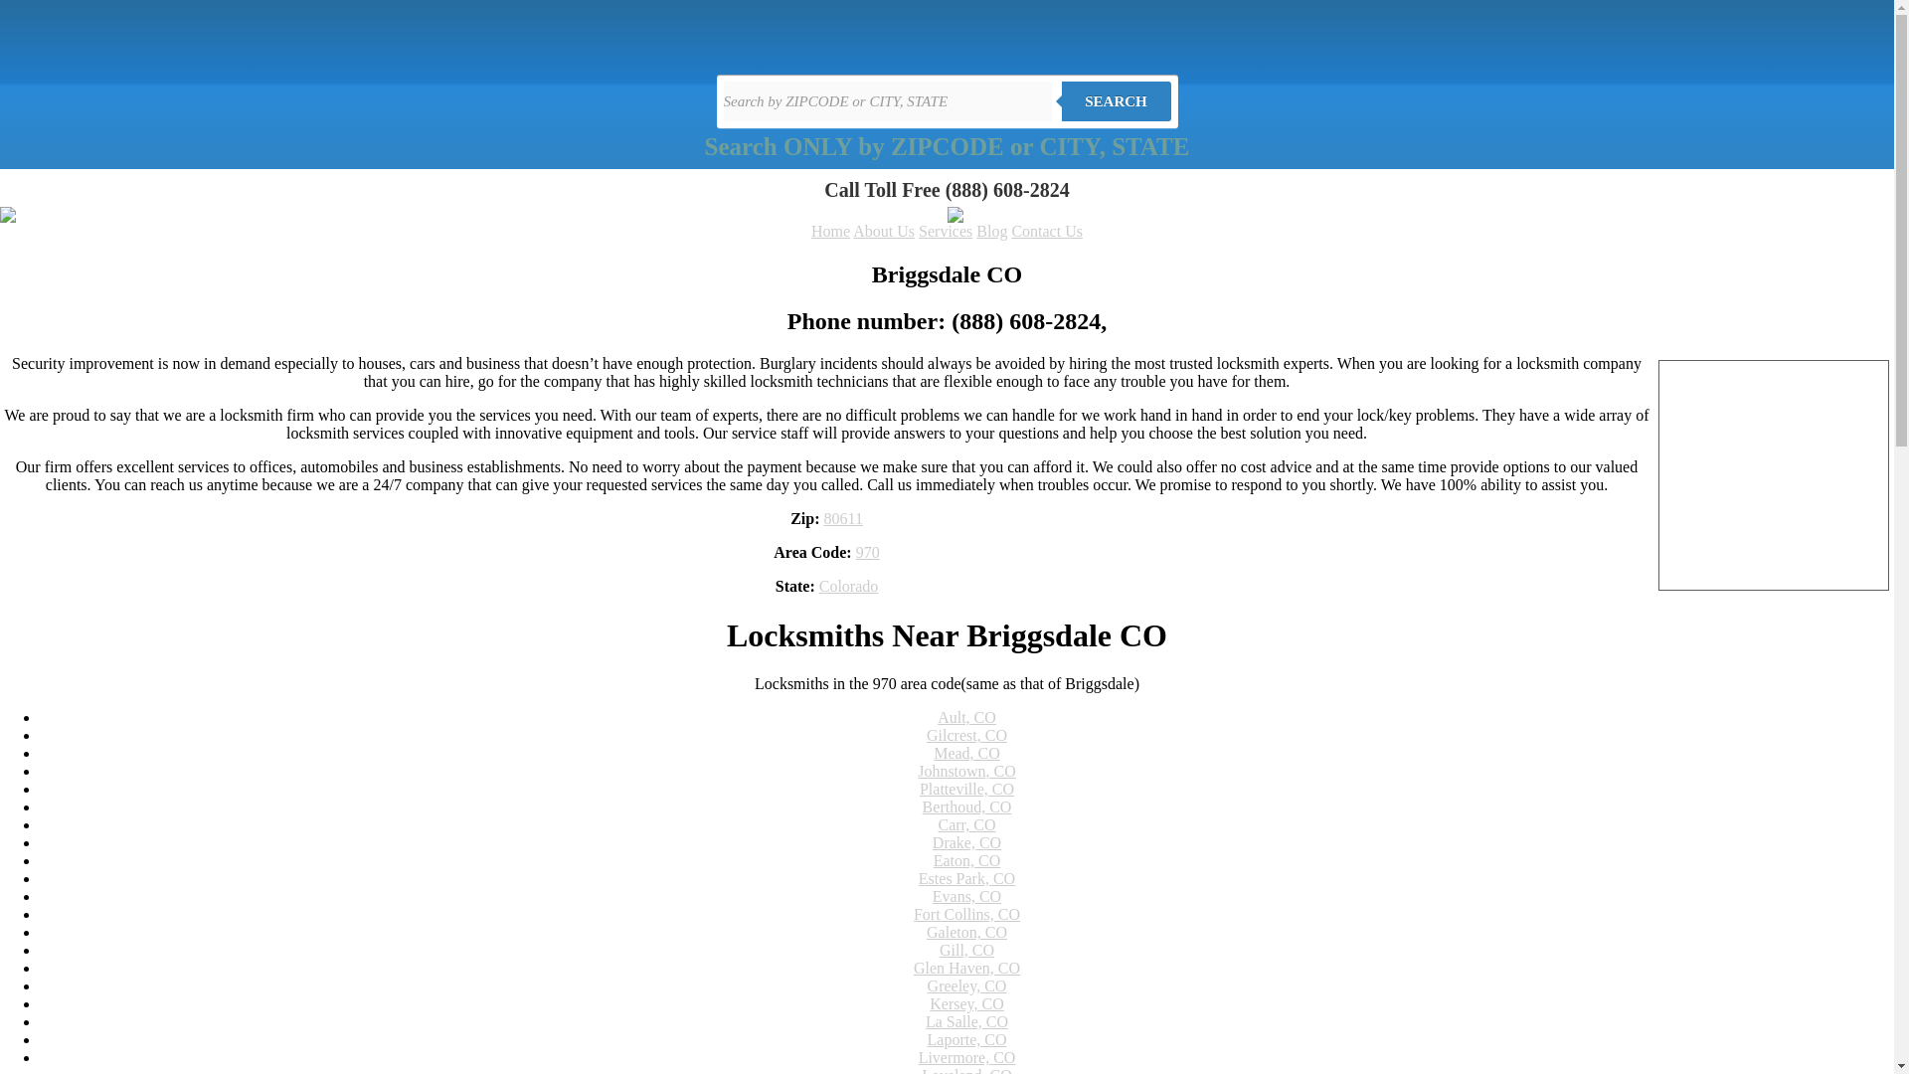 The width and height of the screenshot is (1909, 1074). Describe the element at coordinates (1116, 101) in the screenshot. I see `SEARCH` at that location.